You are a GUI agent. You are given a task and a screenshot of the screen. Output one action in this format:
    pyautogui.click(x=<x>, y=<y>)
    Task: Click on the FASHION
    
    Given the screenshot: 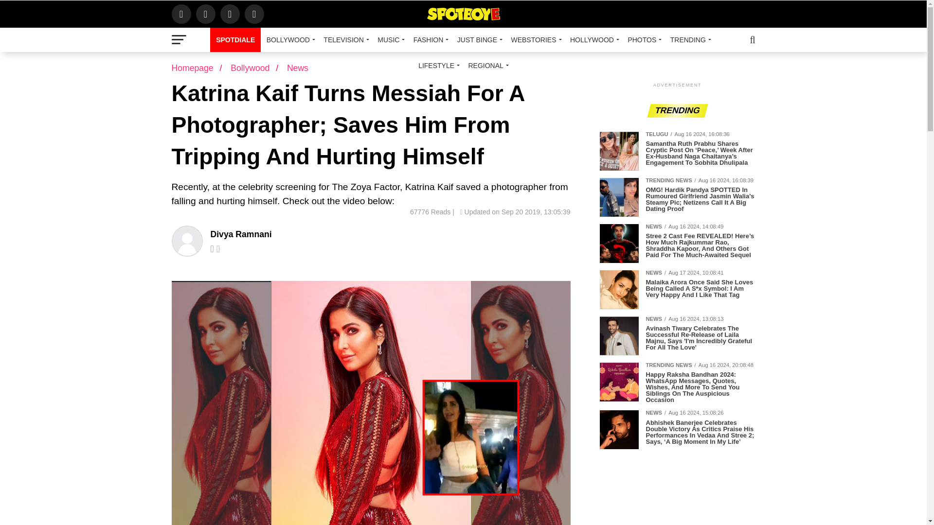 What is the action you would take?
    pyautogui.click(x=429, y=40)
    